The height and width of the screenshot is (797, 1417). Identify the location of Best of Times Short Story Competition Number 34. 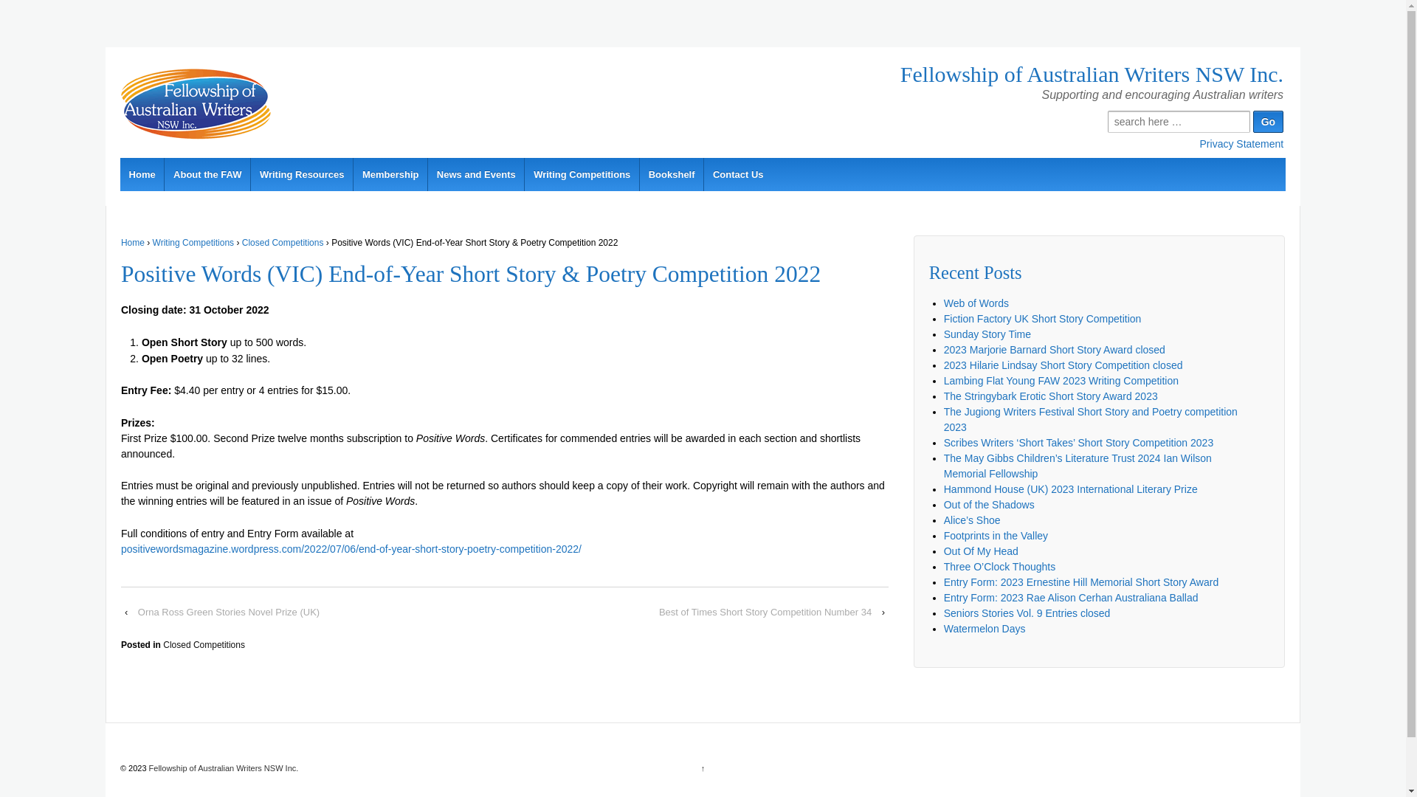
(765, 613).